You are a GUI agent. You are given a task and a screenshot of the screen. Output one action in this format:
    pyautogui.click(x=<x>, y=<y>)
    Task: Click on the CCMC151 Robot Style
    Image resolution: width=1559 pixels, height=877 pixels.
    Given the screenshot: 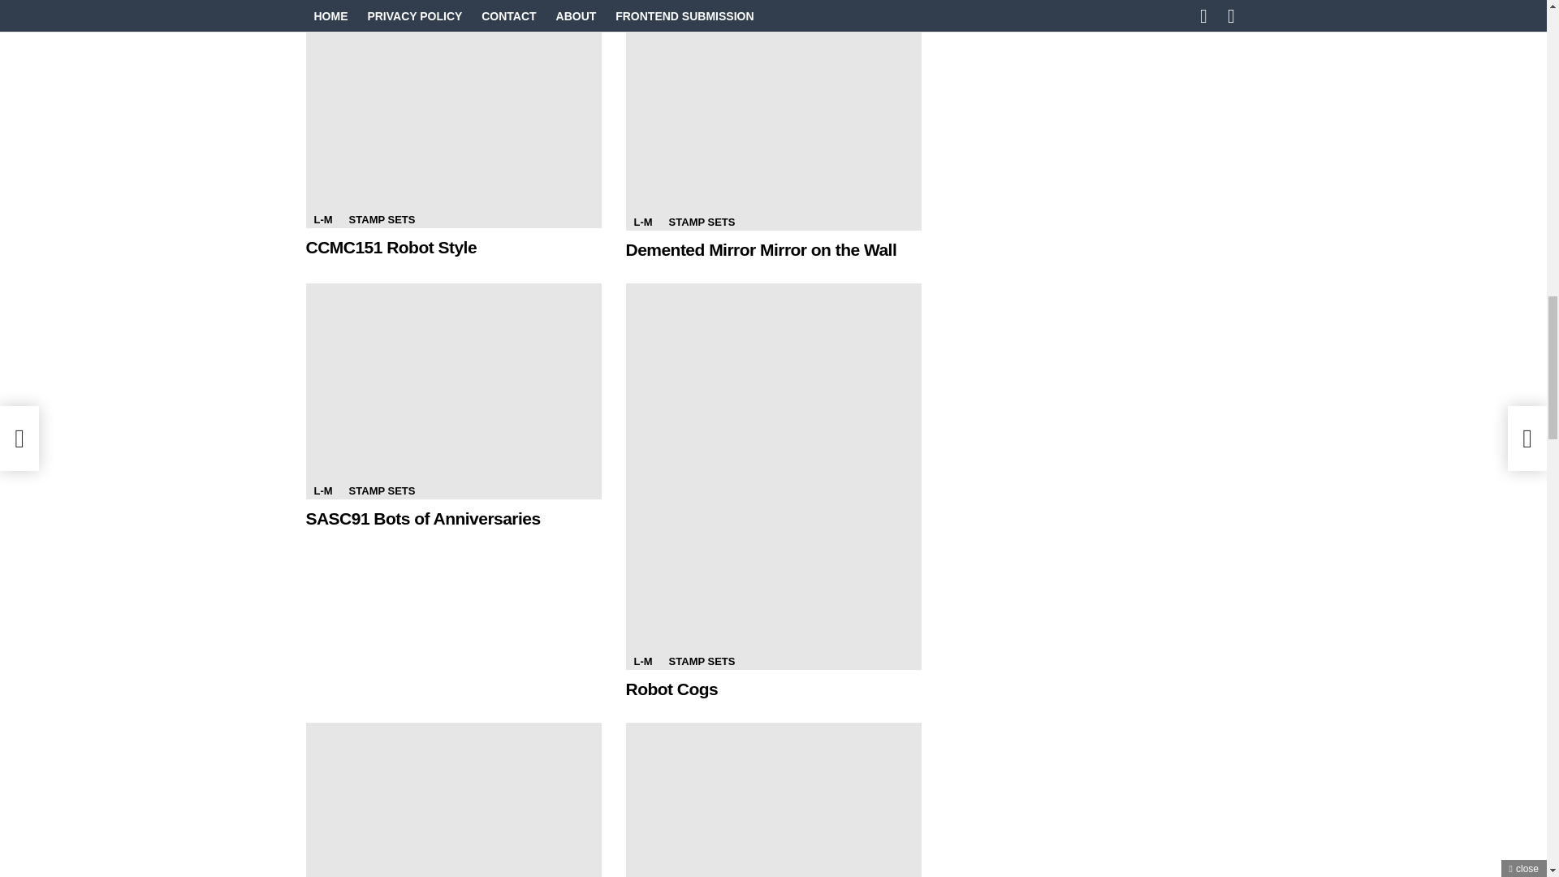 What is the action you would take?
    pyautogui.click(x=391, y=247)
    